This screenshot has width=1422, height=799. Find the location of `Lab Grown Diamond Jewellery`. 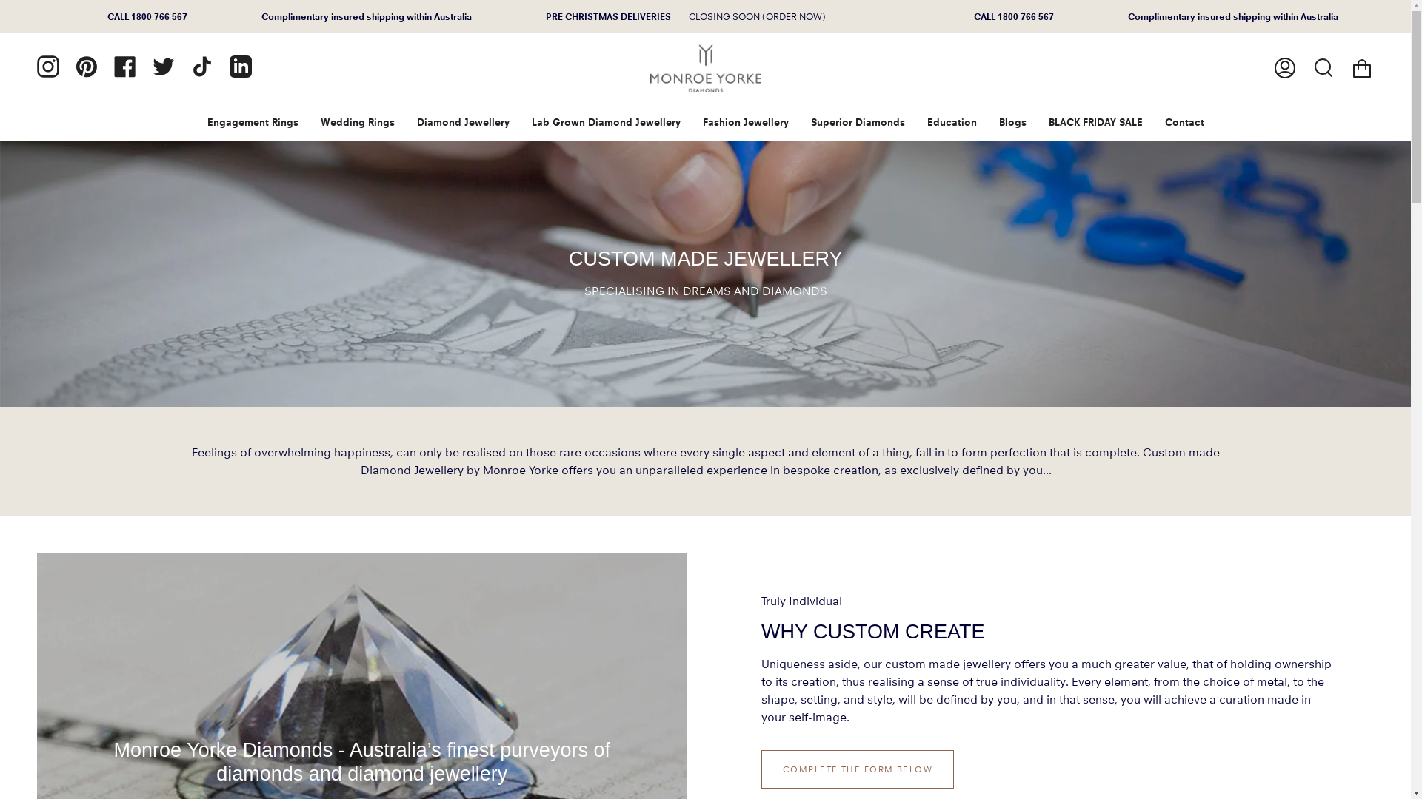

Lab Grown Diamond Jewellery is located at coordinates (606, 122).